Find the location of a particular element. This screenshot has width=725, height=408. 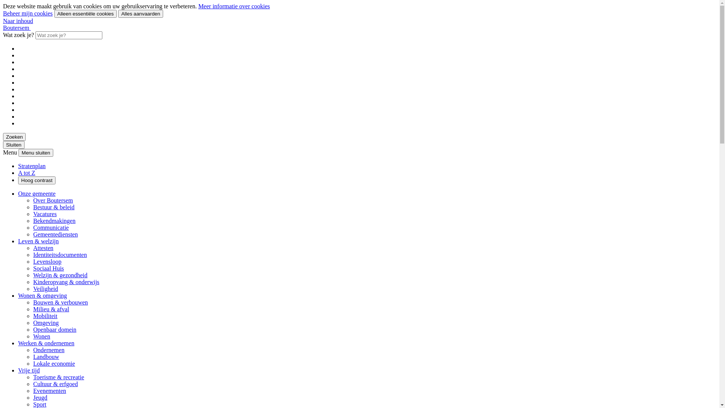

Cultuur & erfgoed is located at coordinates (56, 384).